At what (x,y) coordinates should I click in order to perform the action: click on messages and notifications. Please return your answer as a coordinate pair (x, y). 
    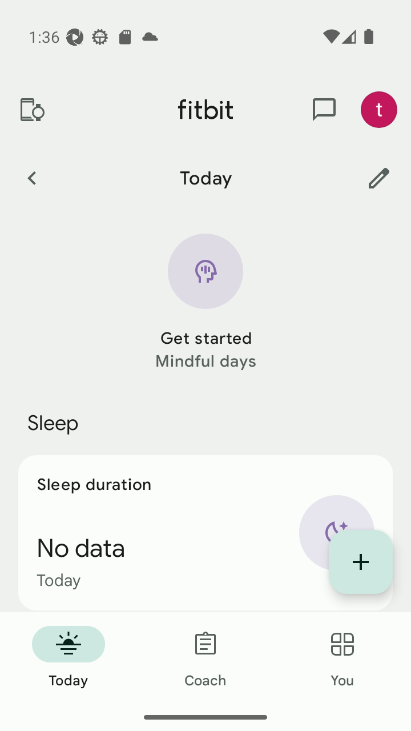
    Looking at the image, I should click on (324, 110).